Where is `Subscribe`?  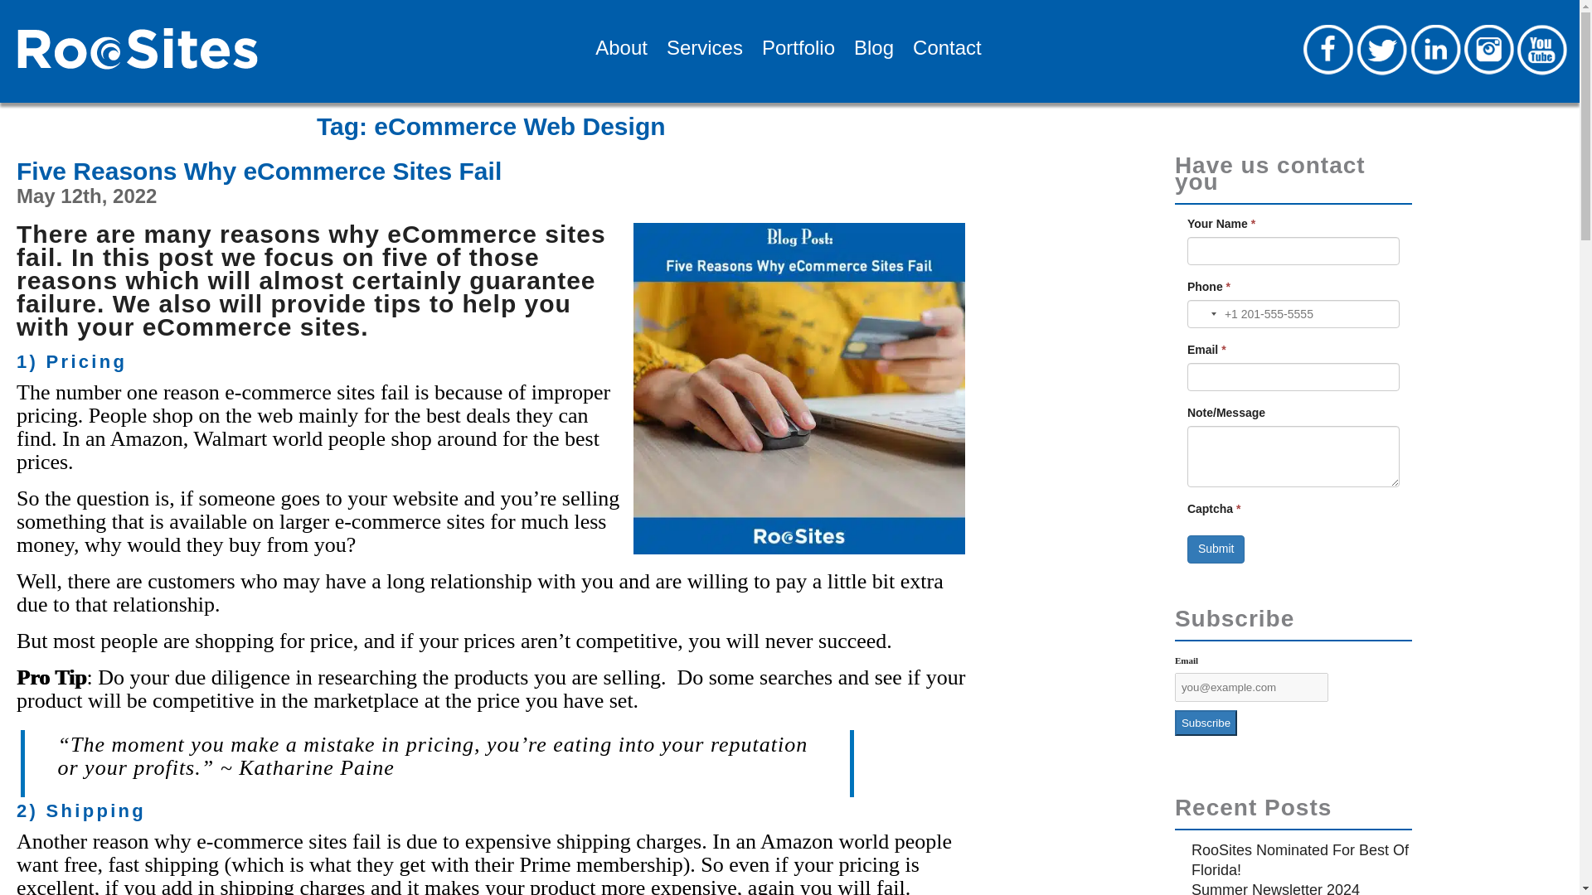 Subscribe is located at coordinates (1206, 723).